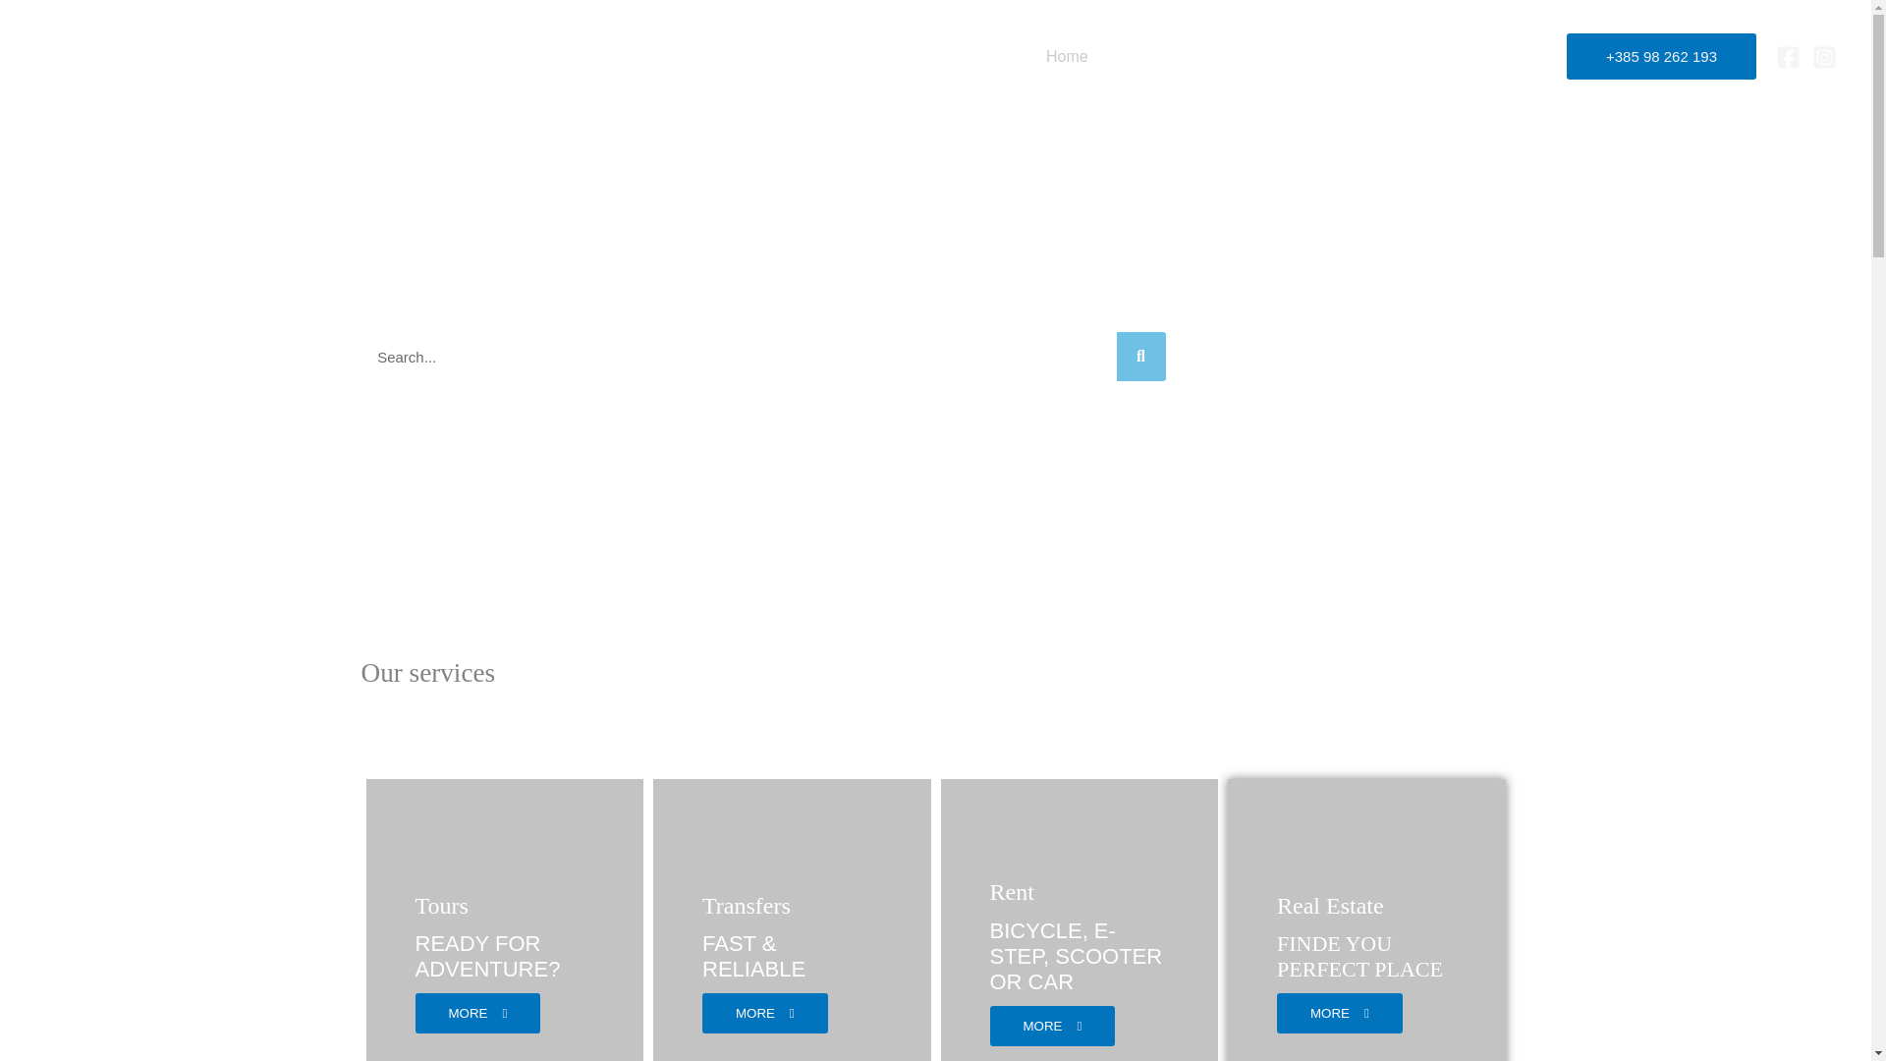 Image resolution: width=1886 pixels, height=1061 pixels. I want to click on Transfers, so click(746, 906).